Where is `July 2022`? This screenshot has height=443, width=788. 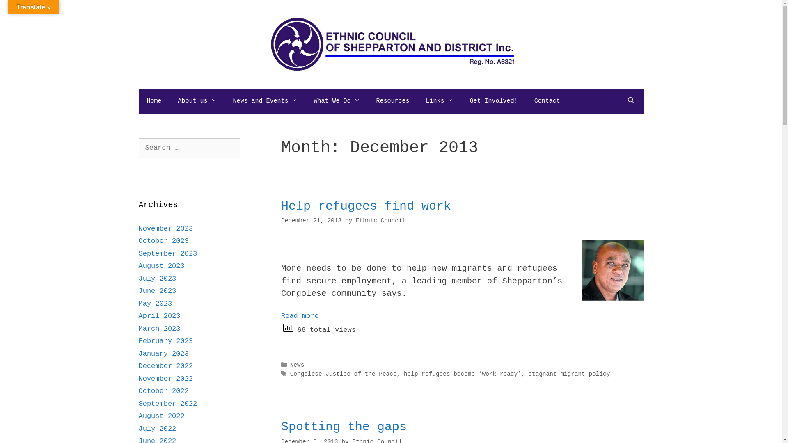 July 2022 is located at coordinates (158, 429).